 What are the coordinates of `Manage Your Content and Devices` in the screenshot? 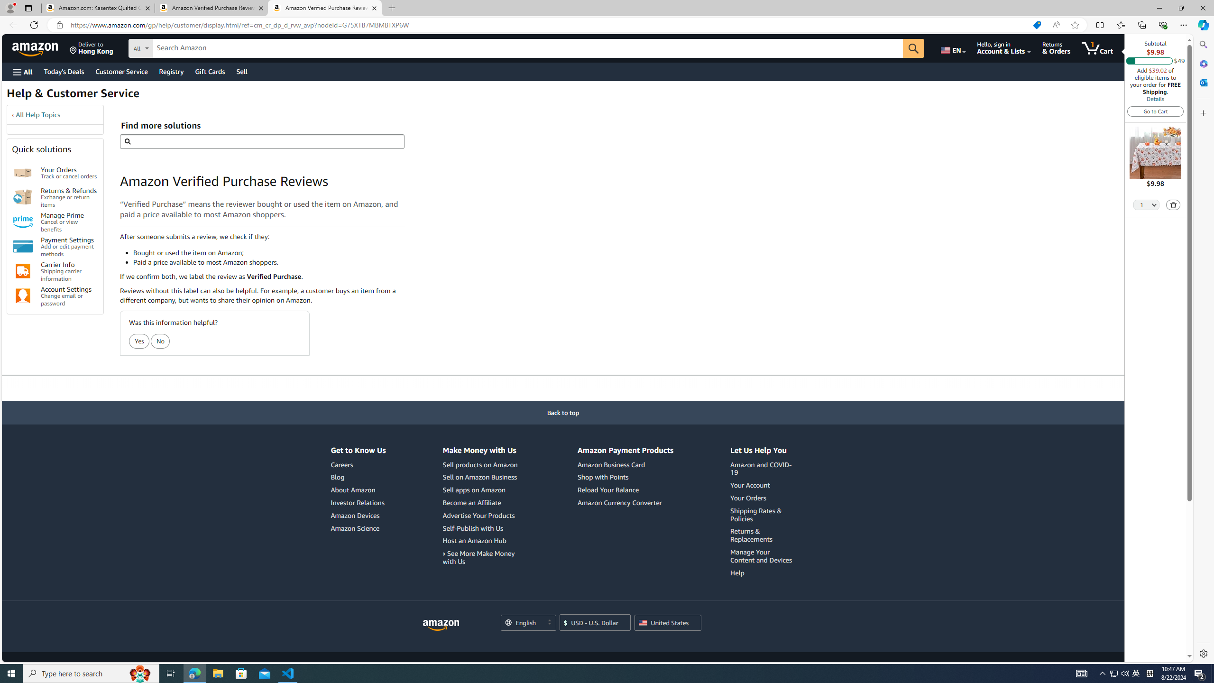 It's located at (763, 556).